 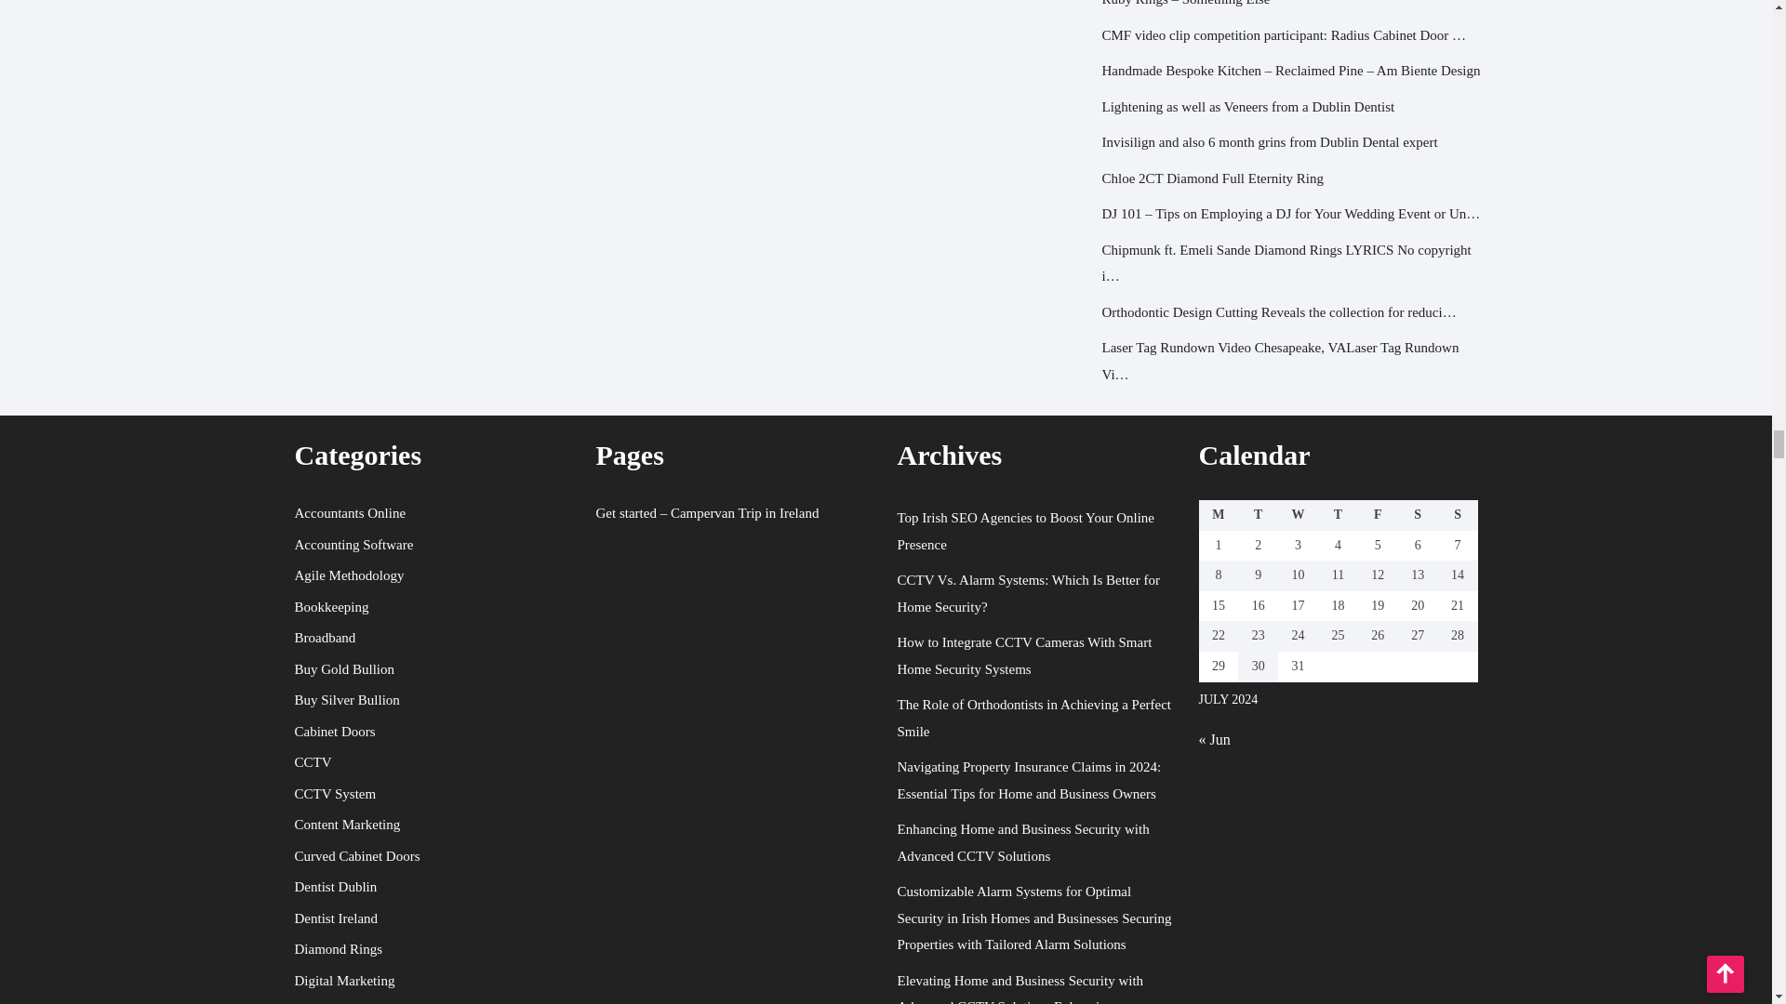 What do you see at coordinates (1458, 515) in the screenshot?
I see `Sunday` at bounding box center [1458, 515].